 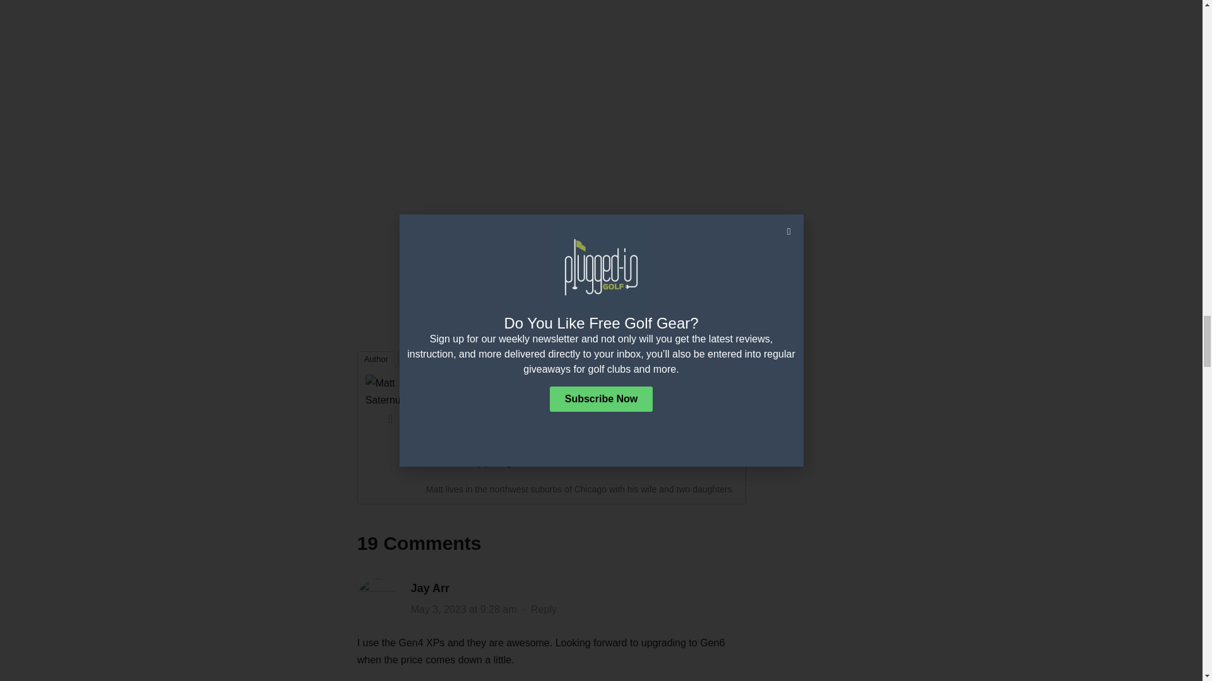 I want to click on Matt Saternus, so click(x=390, y=390).